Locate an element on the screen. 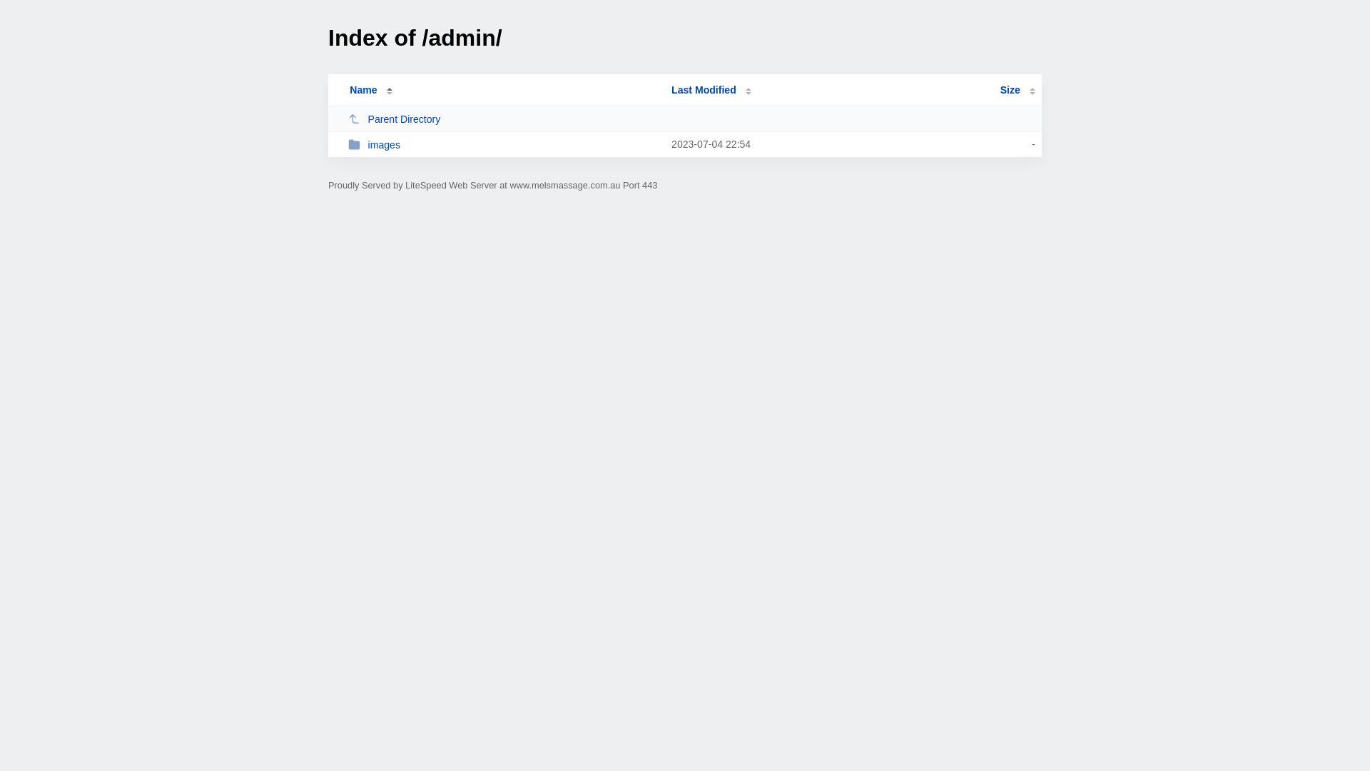 The width and height of the screenshot is (1370, 771). images is located at coordinates (504, 144).